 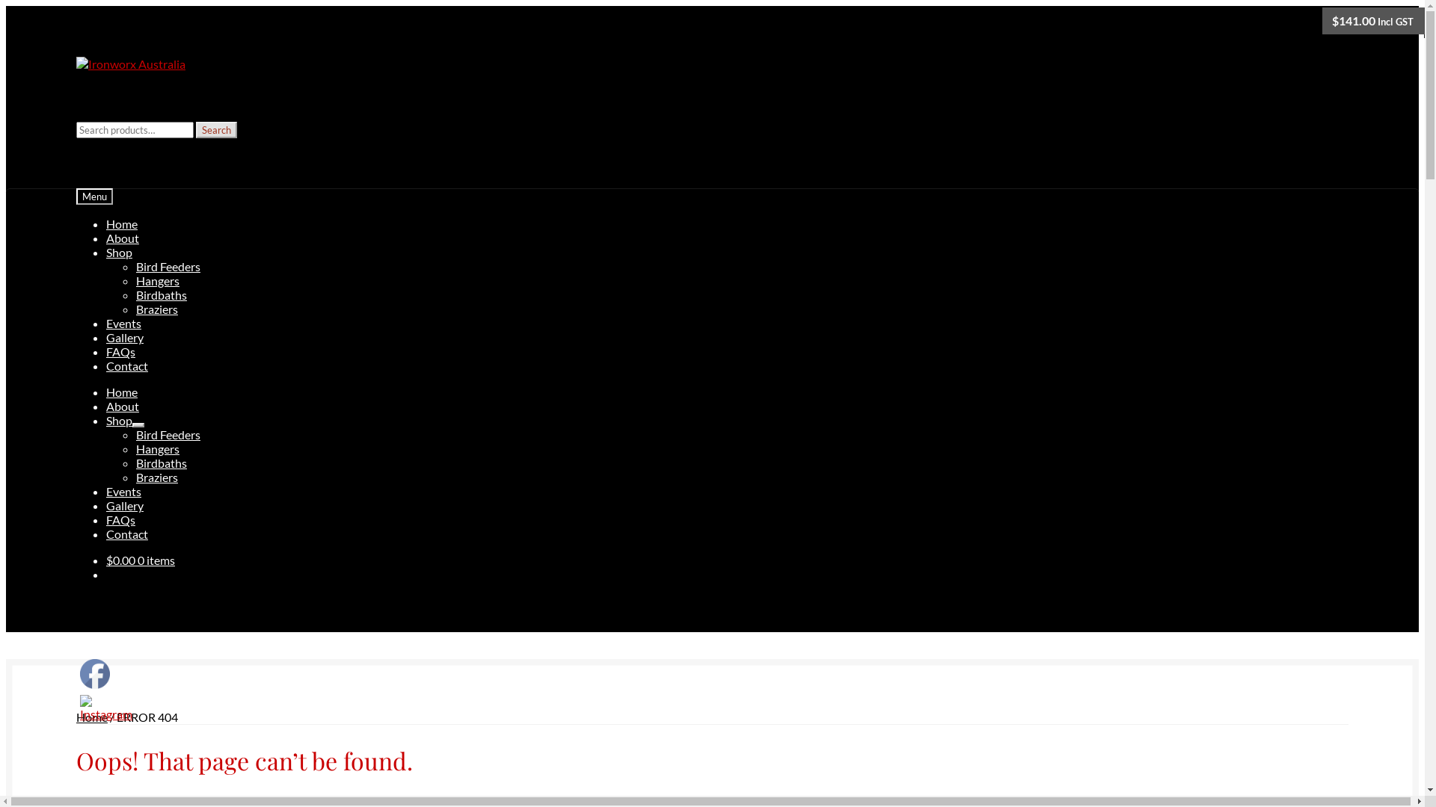 I want to click on $0.00 0 items, so click(x=141, y=560).